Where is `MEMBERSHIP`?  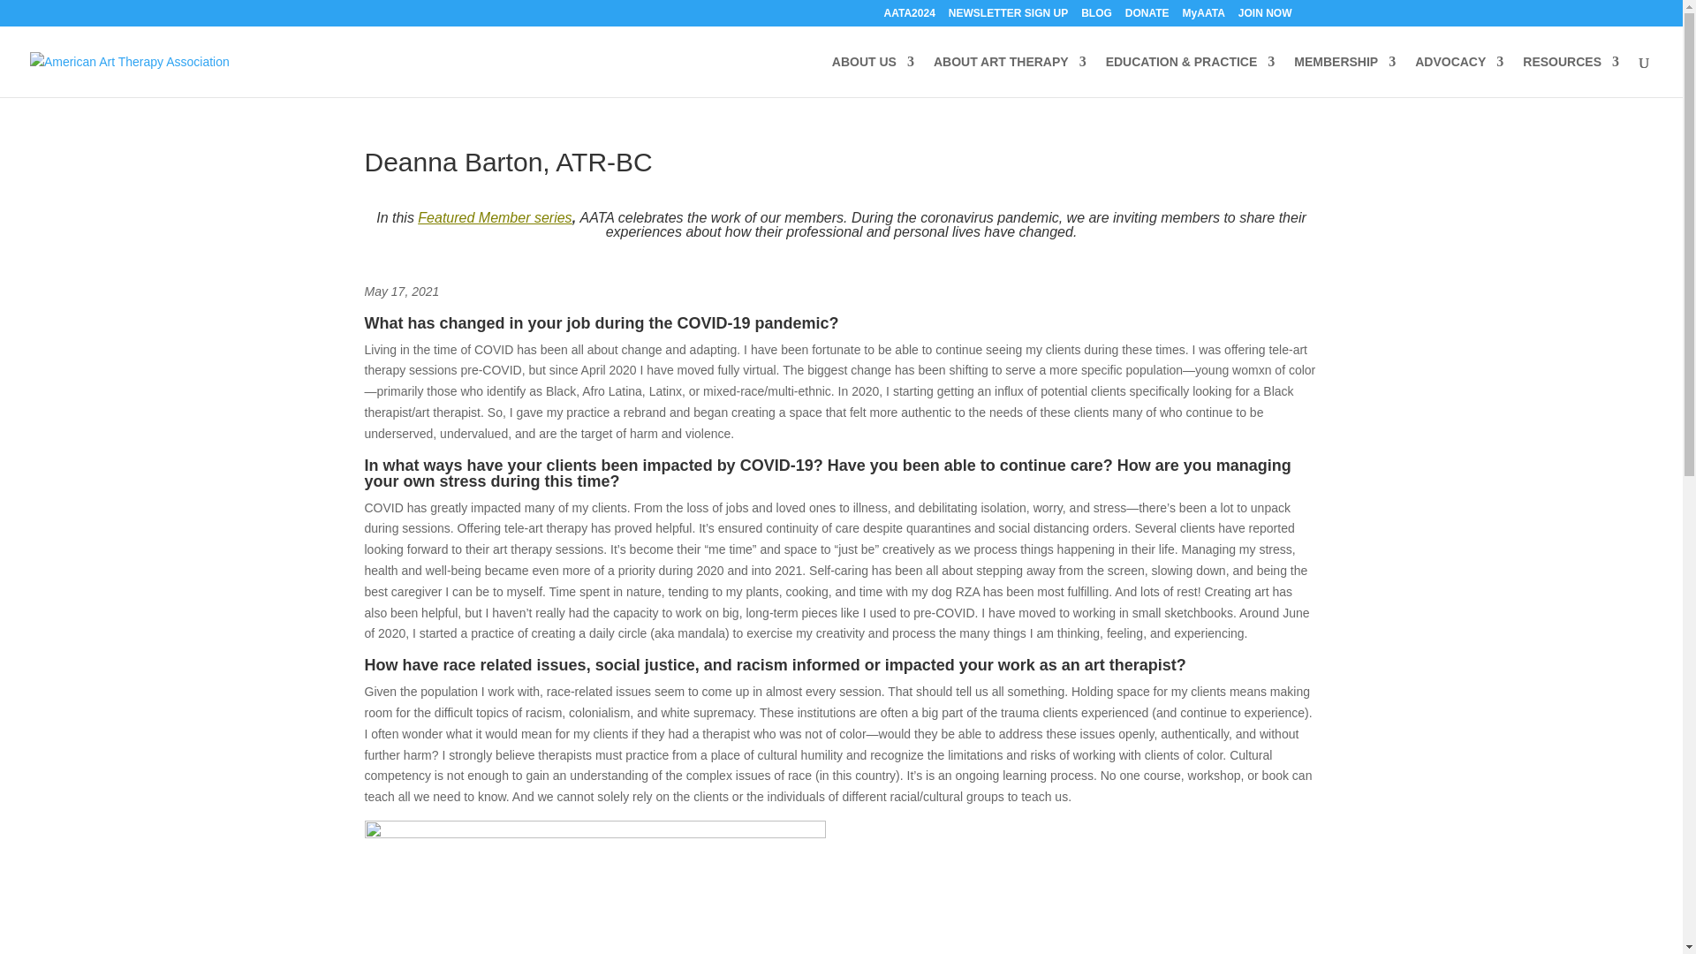
MEMBERSHIP is located at coordinates (1344, 76).